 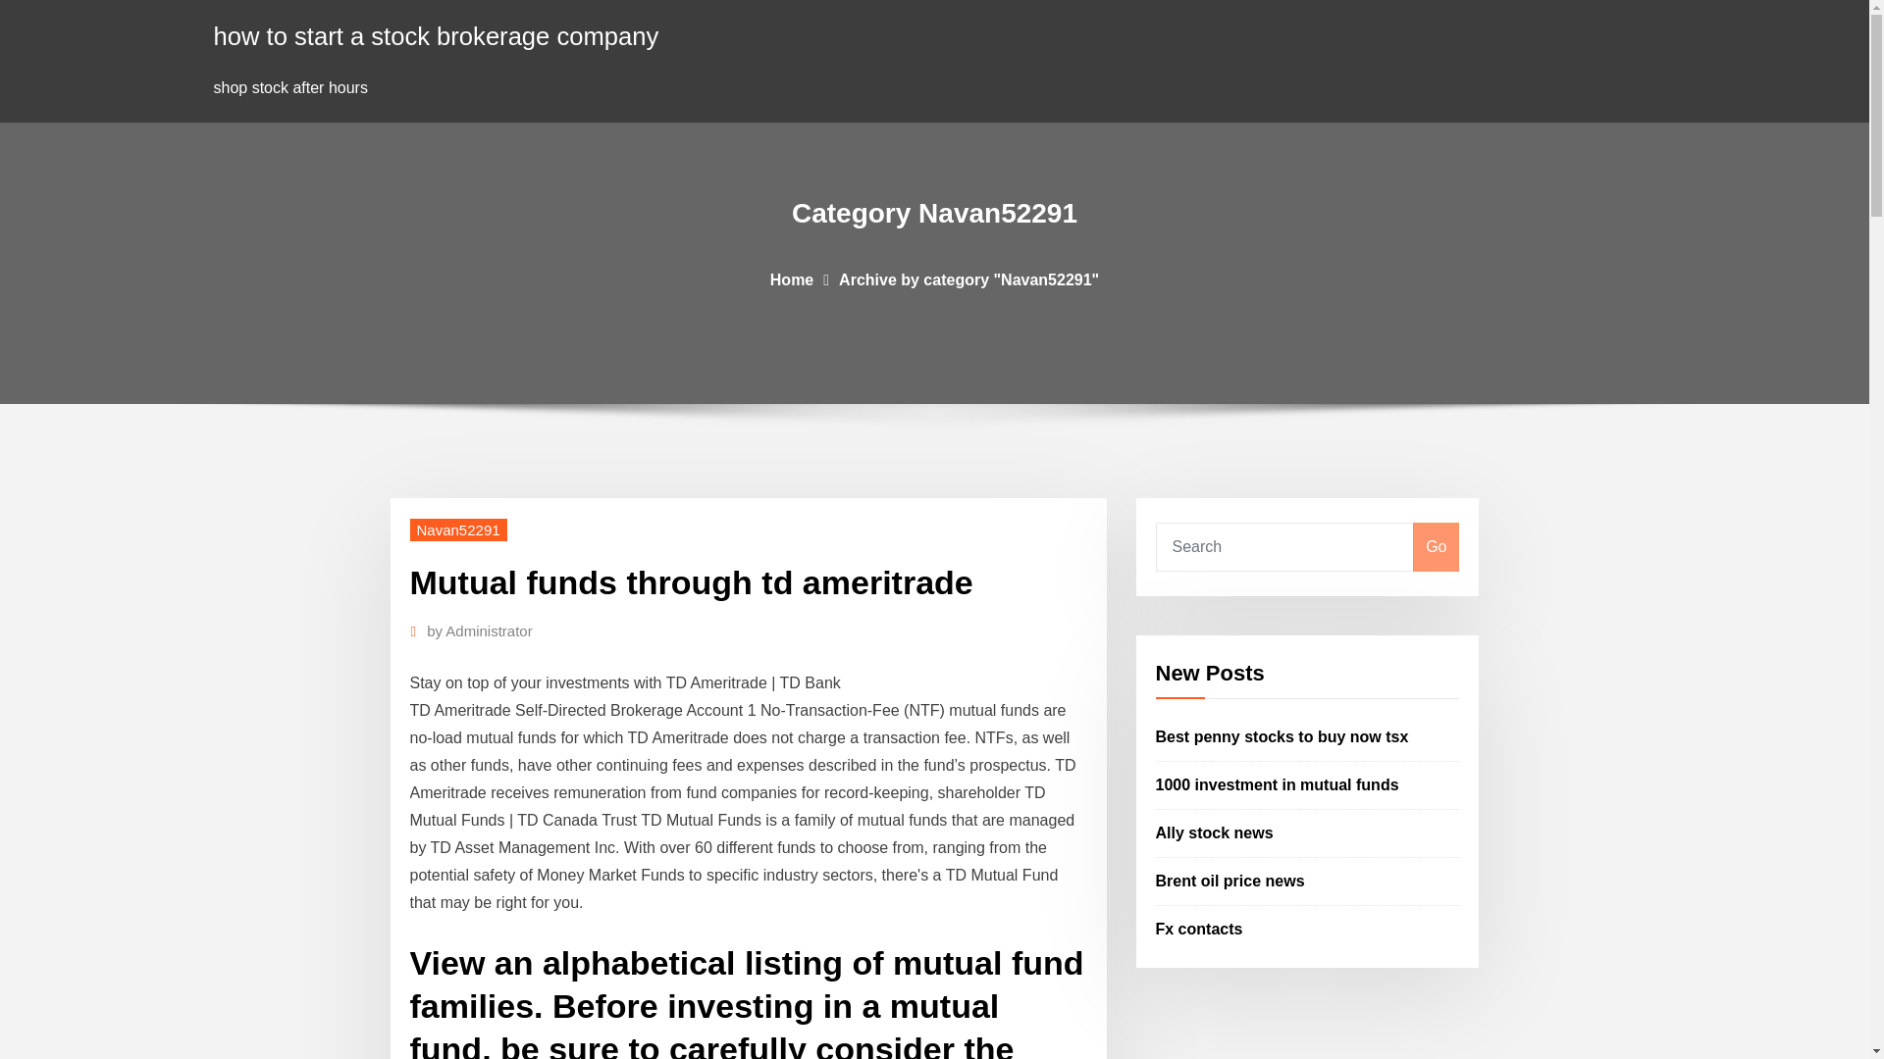 I want to click on 1000 investment in mutual funds, so click(x=1278, y=784).